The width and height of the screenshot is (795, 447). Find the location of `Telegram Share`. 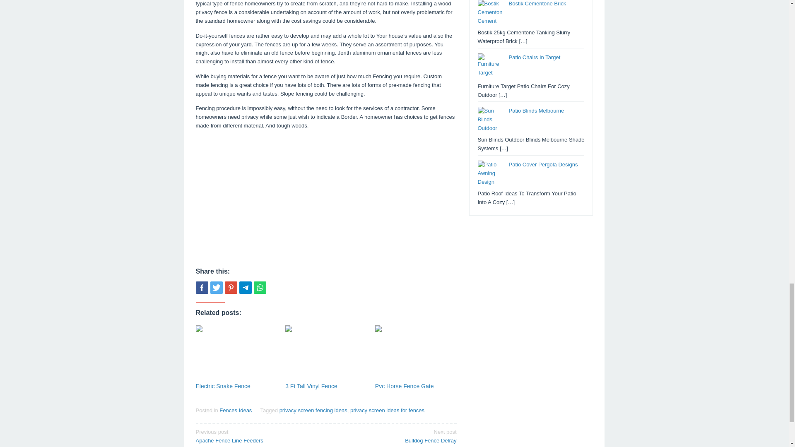

Telegram Share is located at coordinates (245, 287).